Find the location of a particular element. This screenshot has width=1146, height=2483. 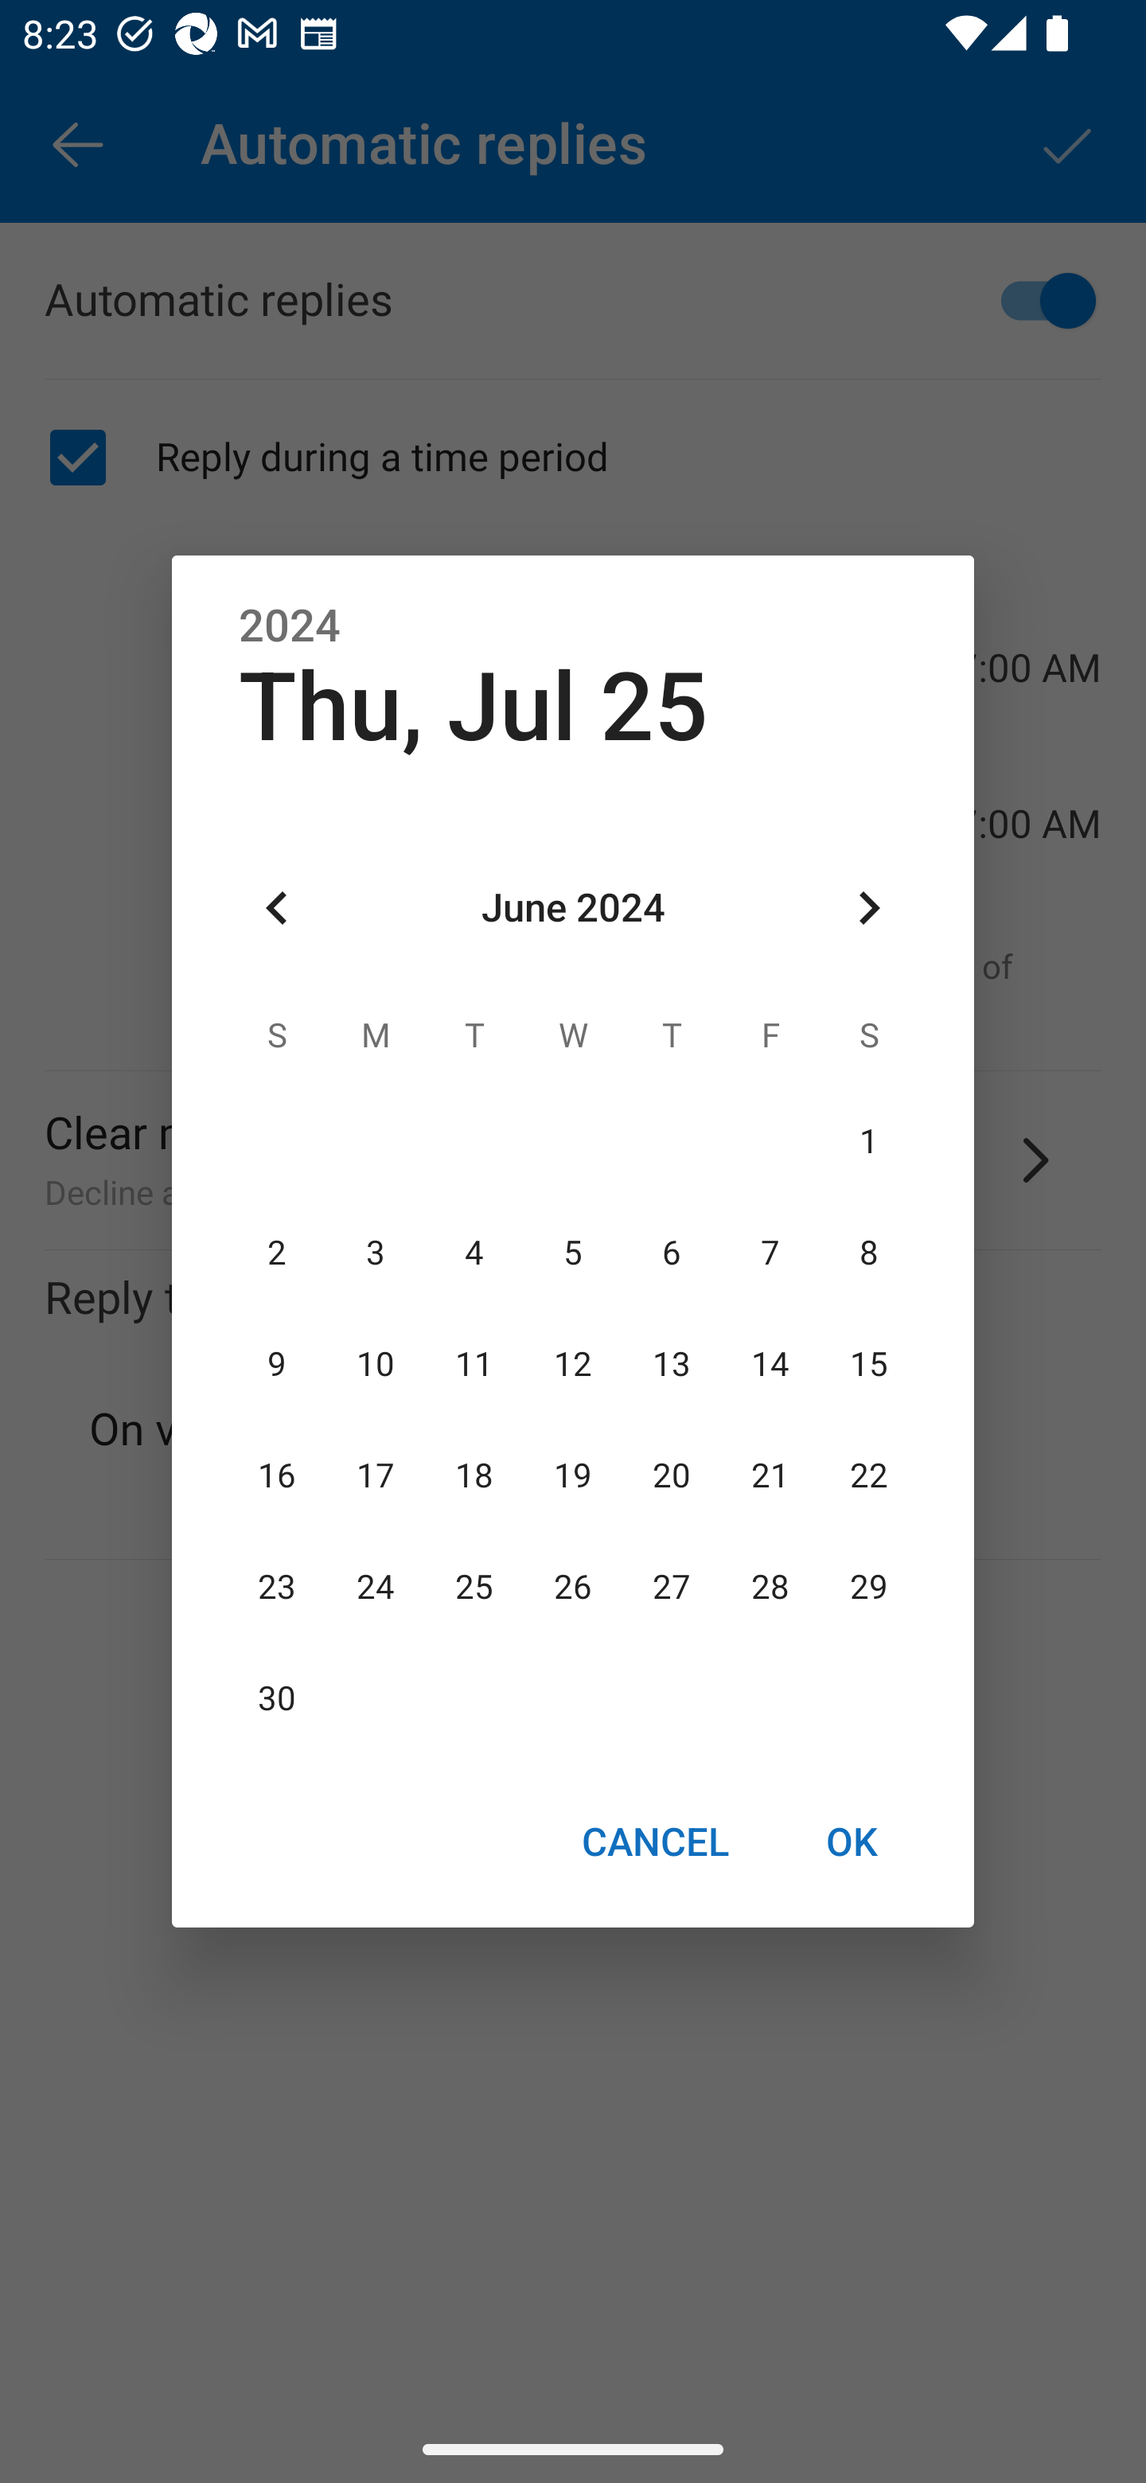

CANCEL is located at coordinates (654, 1841).